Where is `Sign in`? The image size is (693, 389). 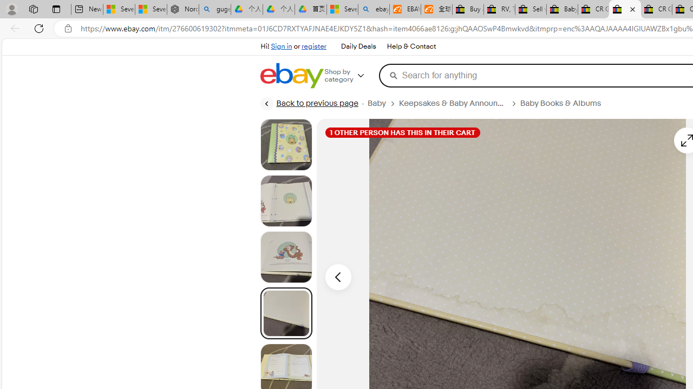
Sign in is located at coordinates (282, 46).